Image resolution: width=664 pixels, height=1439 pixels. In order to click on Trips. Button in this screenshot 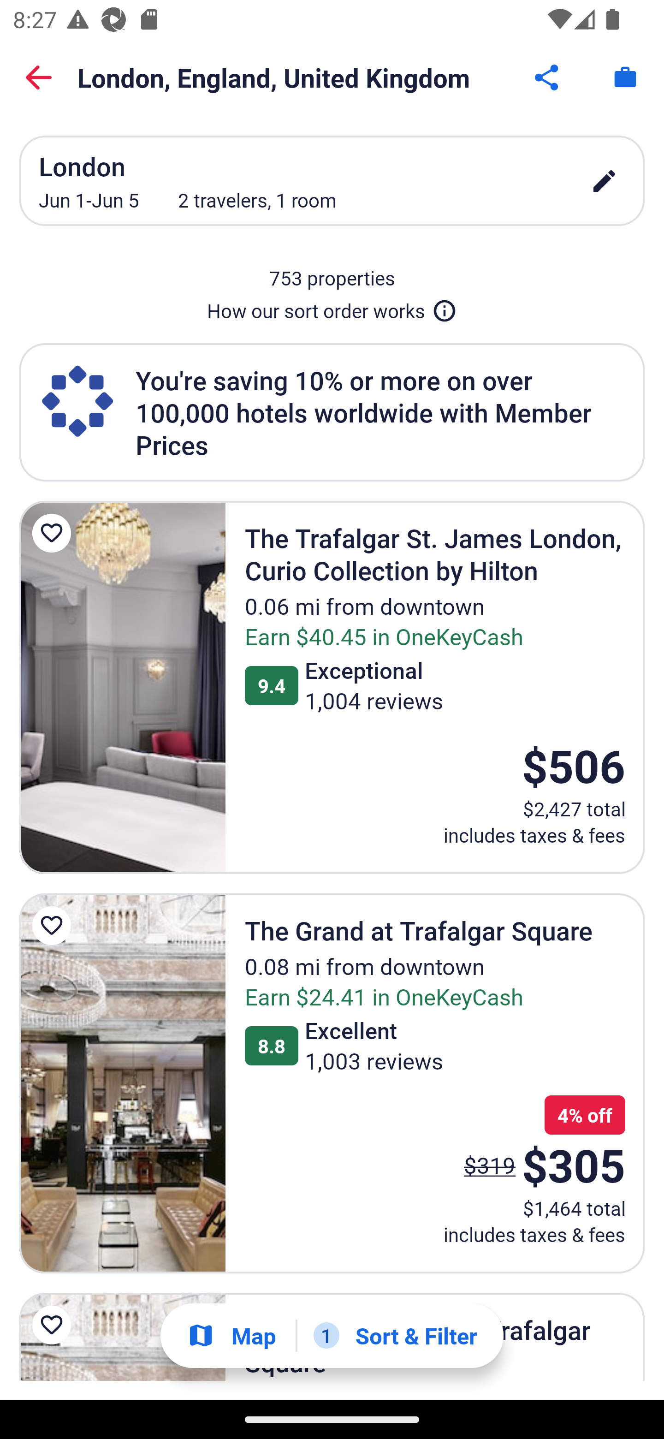, I will do `click(625, 77)`.